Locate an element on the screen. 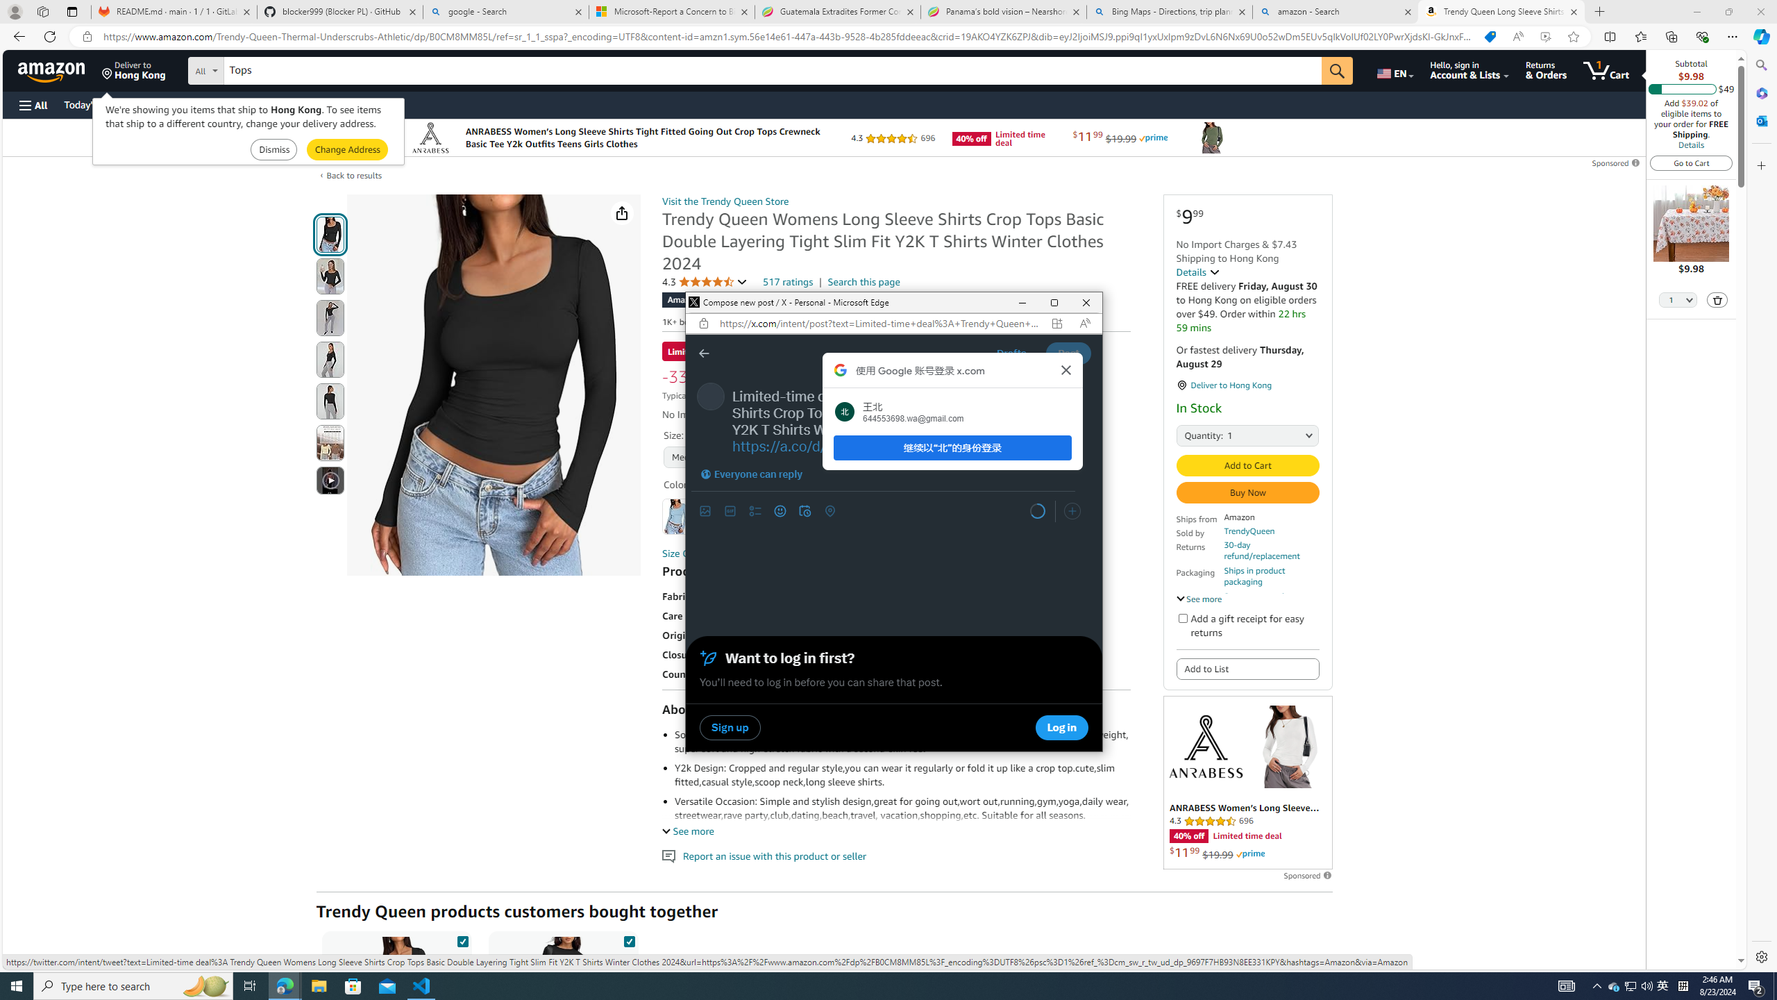 The height and width of the screenshot is (1000, 1777). Choose a language for shopping. is located at coordinates (1630, 986).